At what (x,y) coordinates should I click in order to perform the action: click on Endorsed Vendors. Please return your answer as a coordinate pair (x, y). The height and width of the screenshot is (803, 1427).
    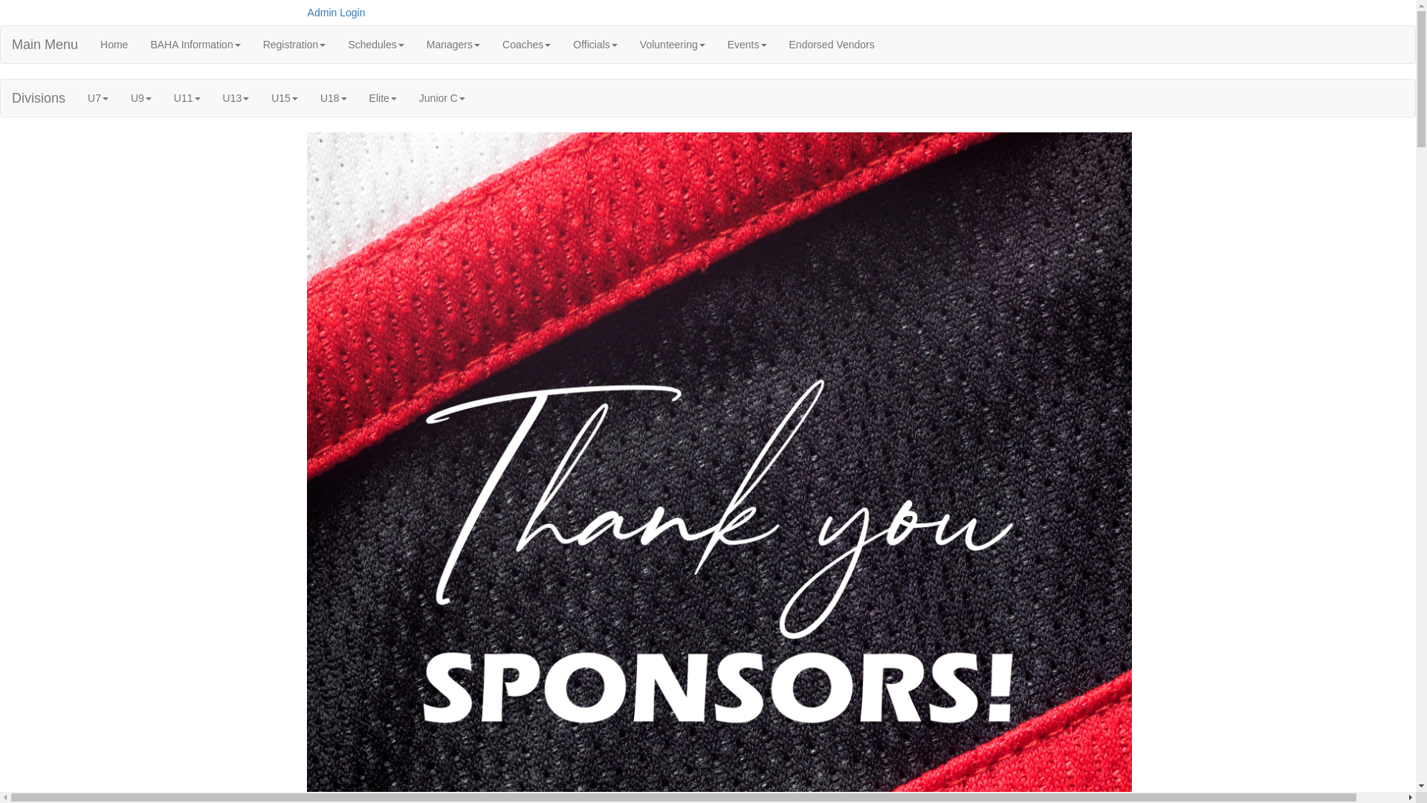
    Looking at the image, I should click on (832, 45).